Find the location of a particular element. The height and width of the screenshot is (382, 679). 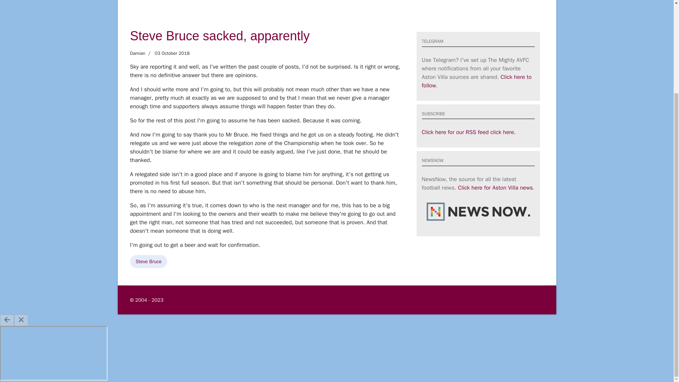

Published: 03 October 2018 is located at coordinates (167, 53).